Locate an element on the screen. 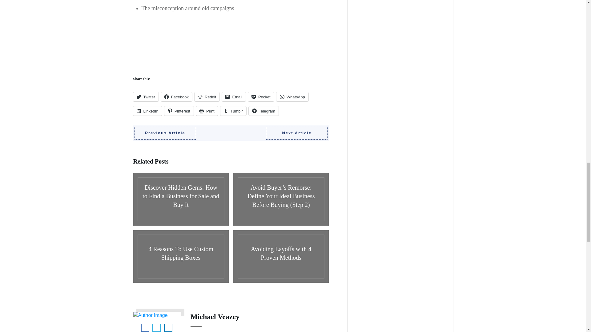  Facebook is located at coordinates (176, 97).